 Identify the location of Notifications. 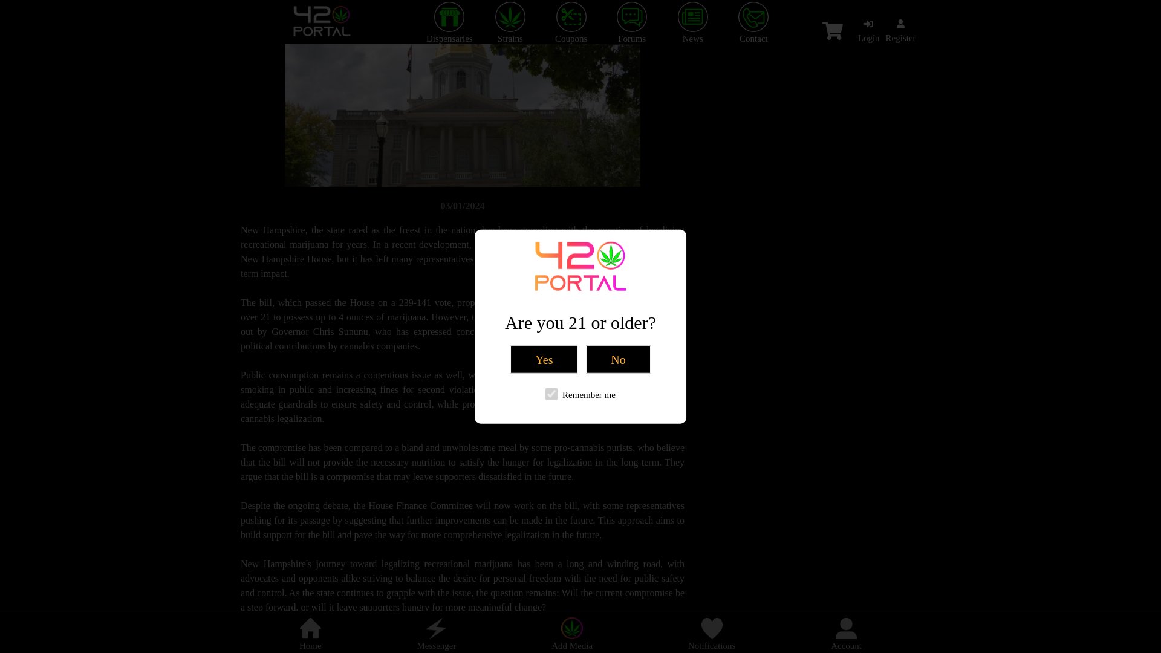
(711, 462).